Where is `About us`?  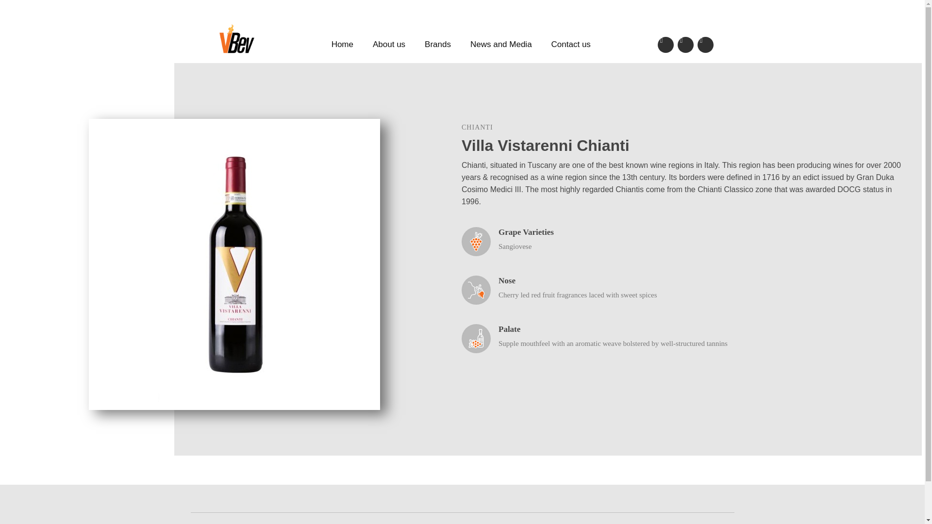
About us is located at coordinates (389, 45).